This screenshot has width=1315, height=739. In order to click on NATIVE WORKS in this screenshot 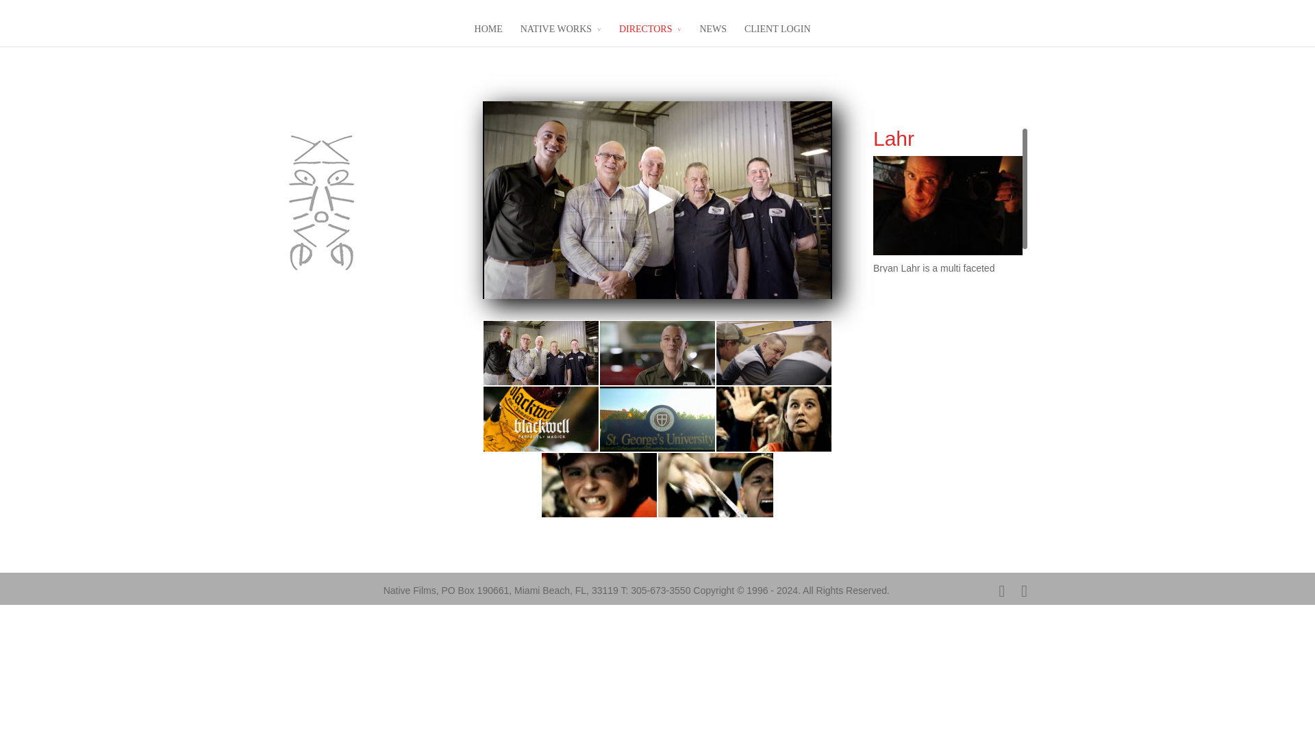, I will do `click(560, 34)`.